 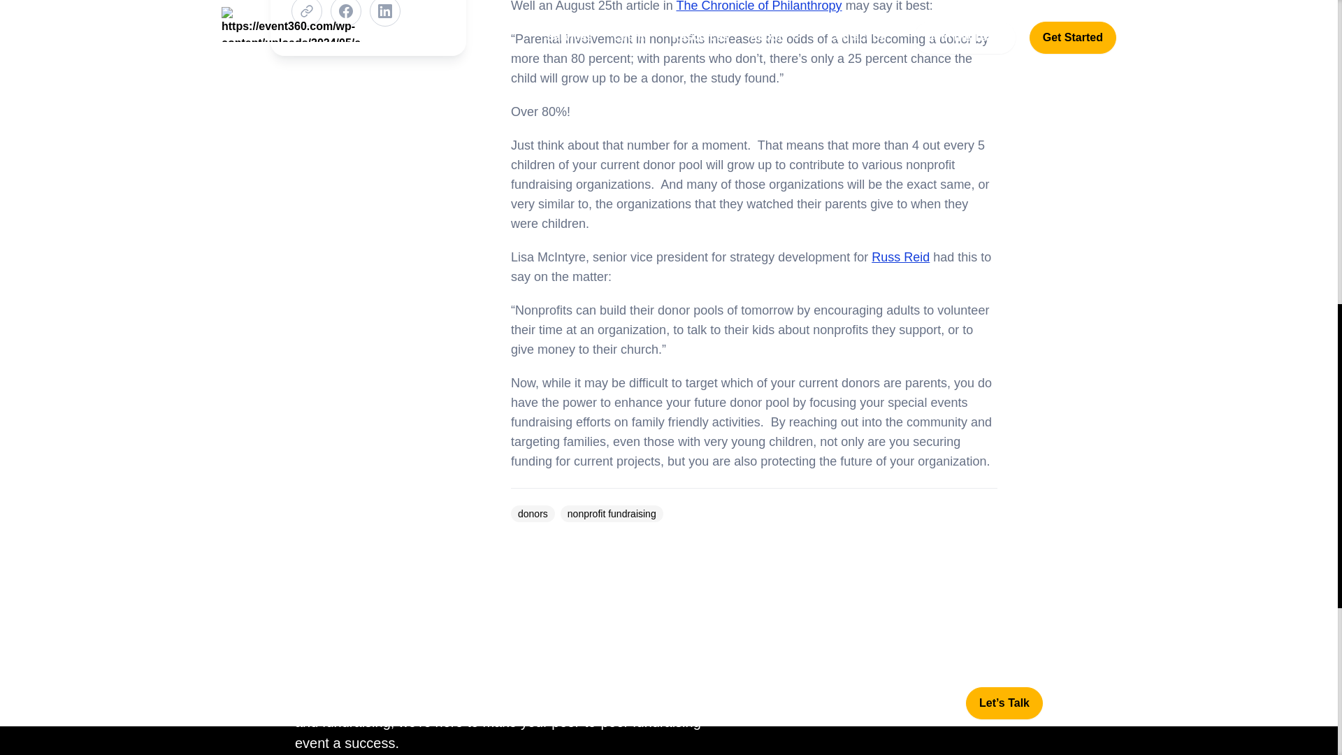 I want to click on Russ Reid, so click(x=900, y=257).